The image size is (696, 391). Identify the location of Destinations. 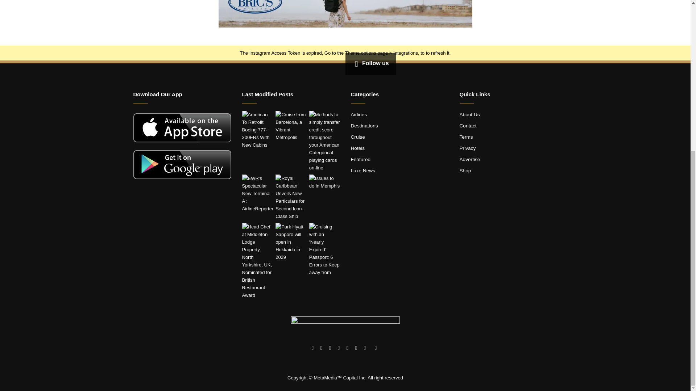
(364, 126).